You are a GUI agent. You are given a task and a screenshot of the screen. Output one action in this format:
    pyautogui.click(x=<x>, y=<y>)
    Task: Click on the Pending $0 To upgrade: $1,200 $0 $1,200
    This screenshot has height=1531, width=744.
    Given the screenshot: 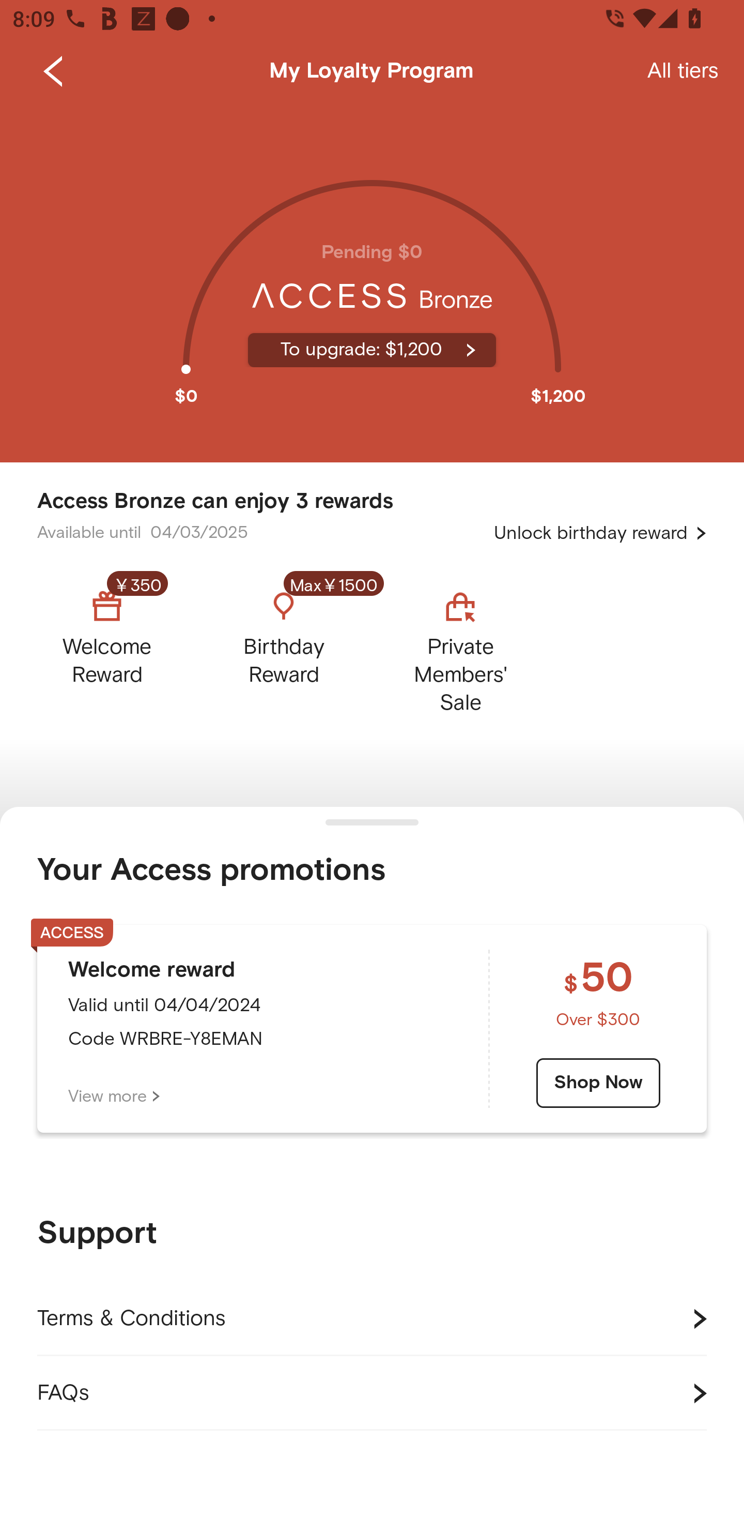 What is the action you would take?
    pyautogui.click(x=372, y=283)
    